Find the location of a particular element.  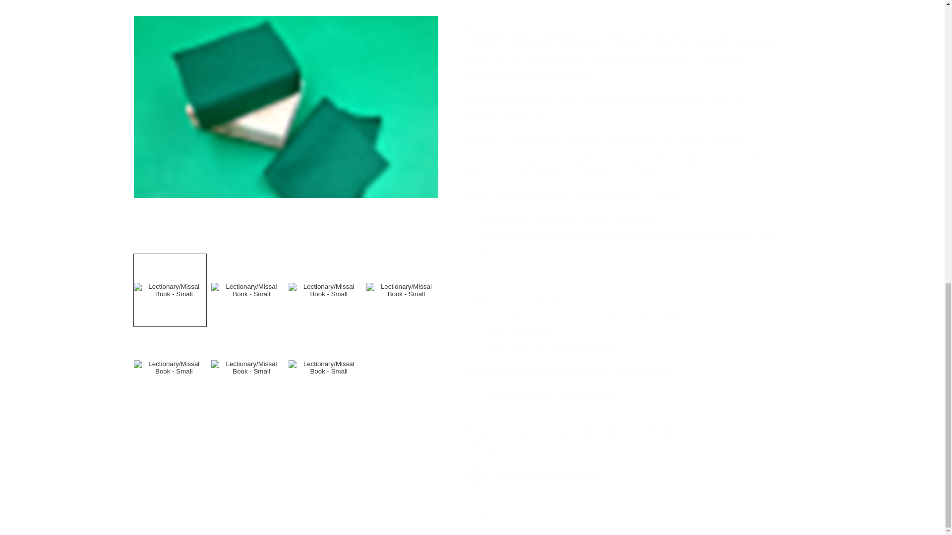

Altar Book Stand is located at coordinates (519, 340).